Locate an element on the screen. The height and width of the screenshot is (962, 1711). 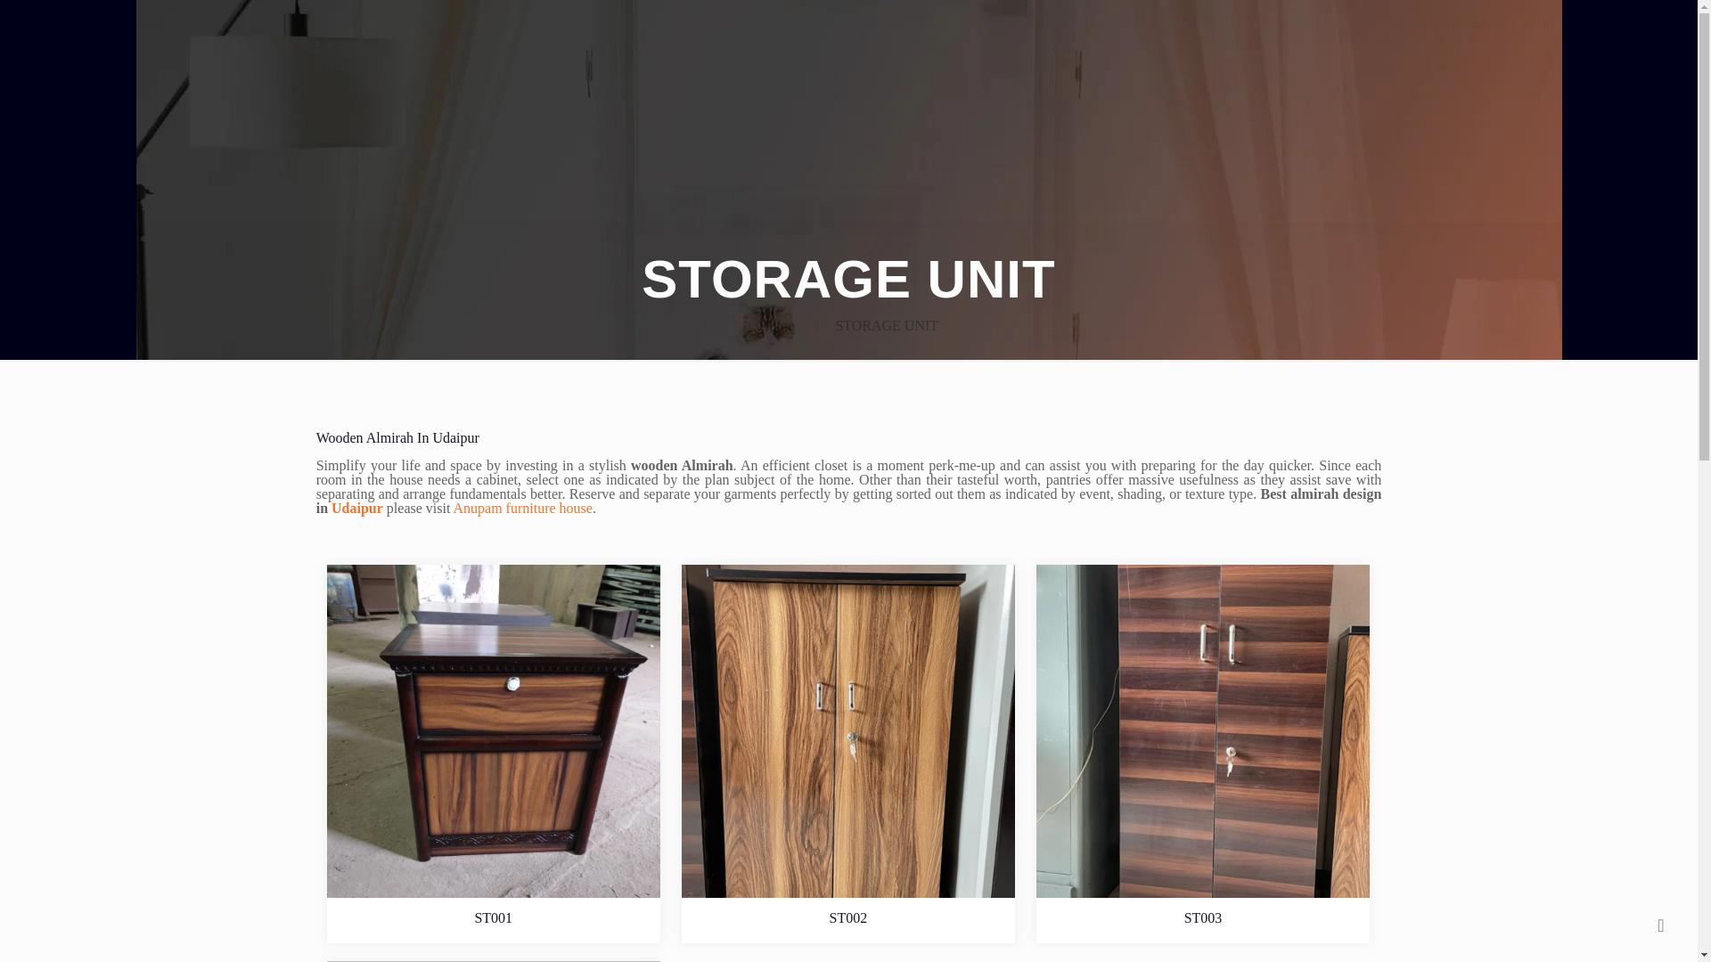
ST001 is located at coordinates (492, 917).